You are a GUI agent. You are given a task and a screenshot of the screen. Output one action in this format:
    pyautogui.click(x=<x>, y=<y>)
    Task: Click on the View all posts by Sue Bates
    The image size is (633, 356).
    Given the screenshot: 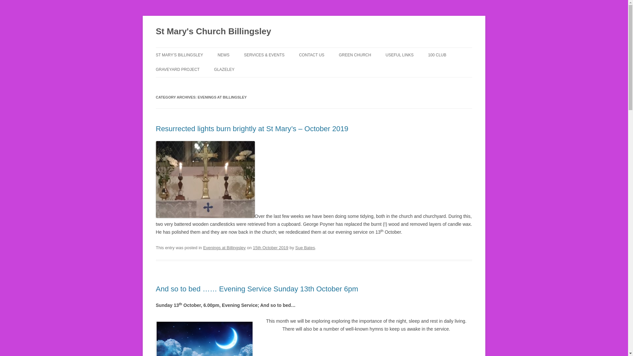 What is the action you would take?
    pyautogui.click(x=305, y=248)
    